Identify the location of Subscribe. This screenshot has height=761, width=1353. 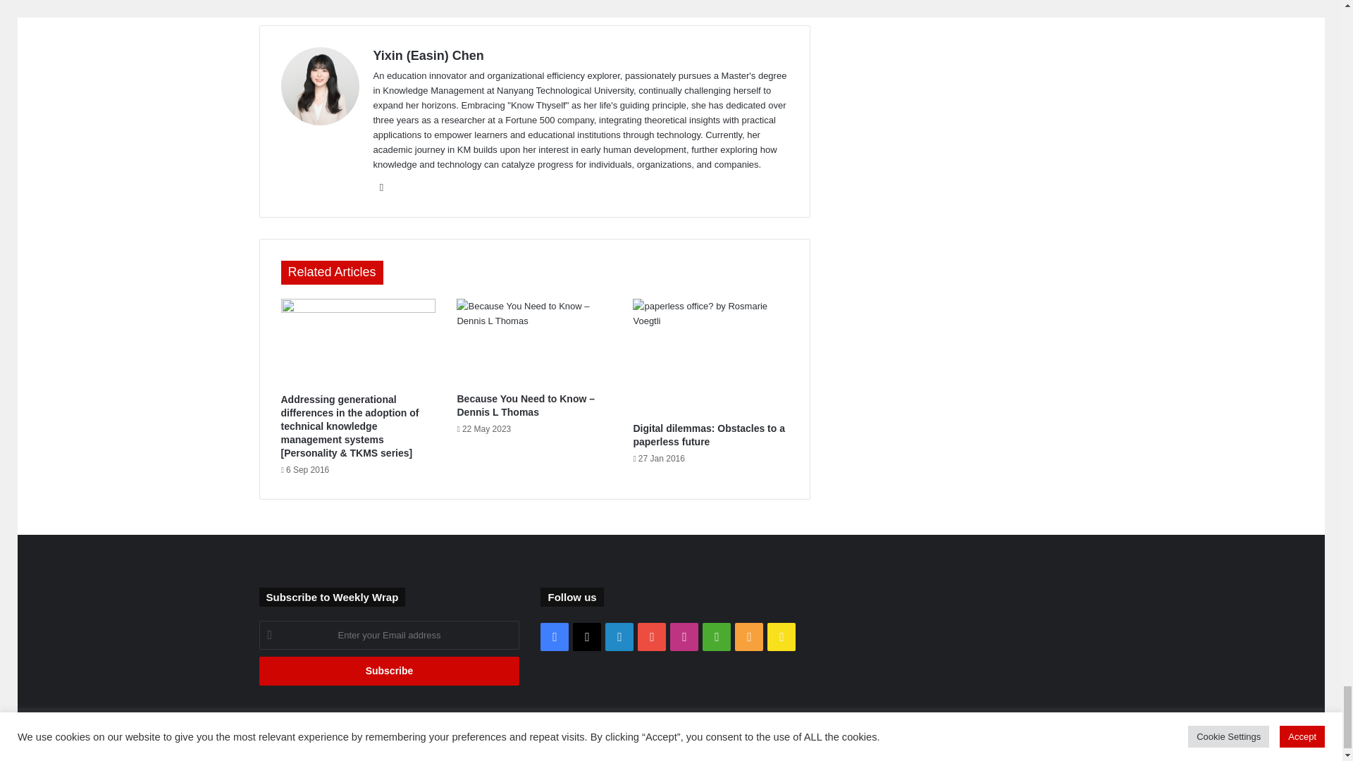
(389, 671).